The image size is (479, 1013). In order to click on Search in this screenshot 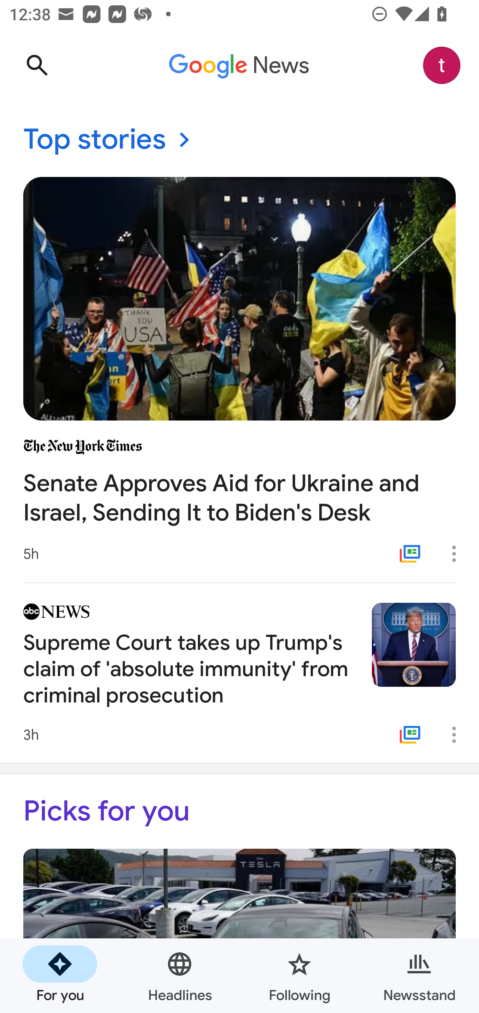, I will do `click(37, 65)`.